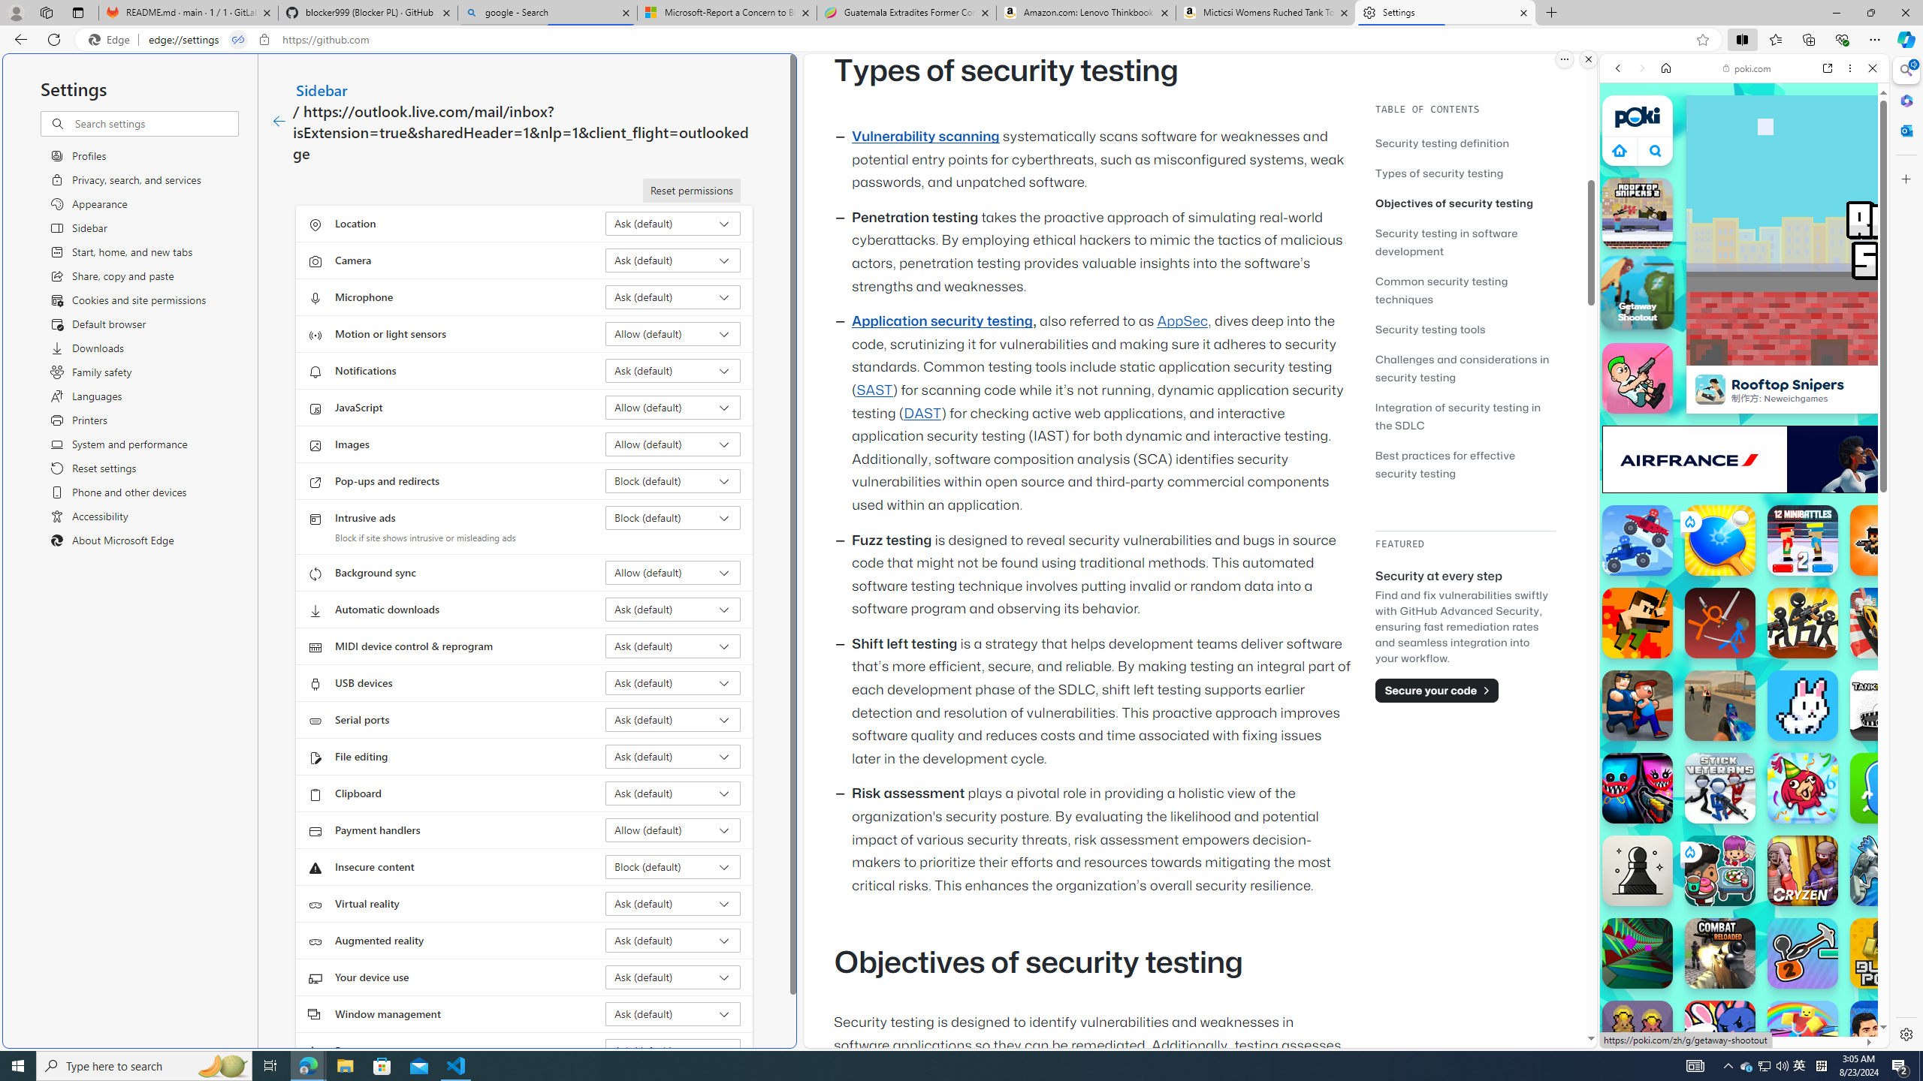  What do you see at coordinates (1638, 953) in the screenshot?
I see `Tunnel Rush Tunnel Rush` at bounding box center [1638, 953].